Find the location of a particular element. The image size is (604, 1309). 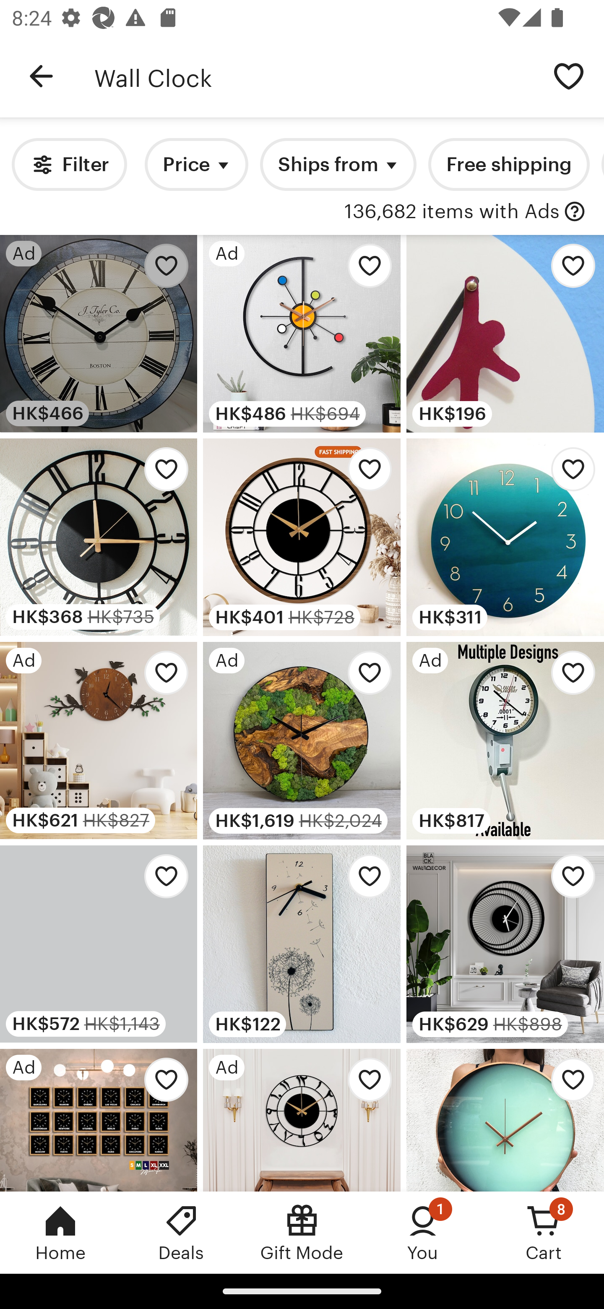

Free shipping is located at coordinates (508, 164).